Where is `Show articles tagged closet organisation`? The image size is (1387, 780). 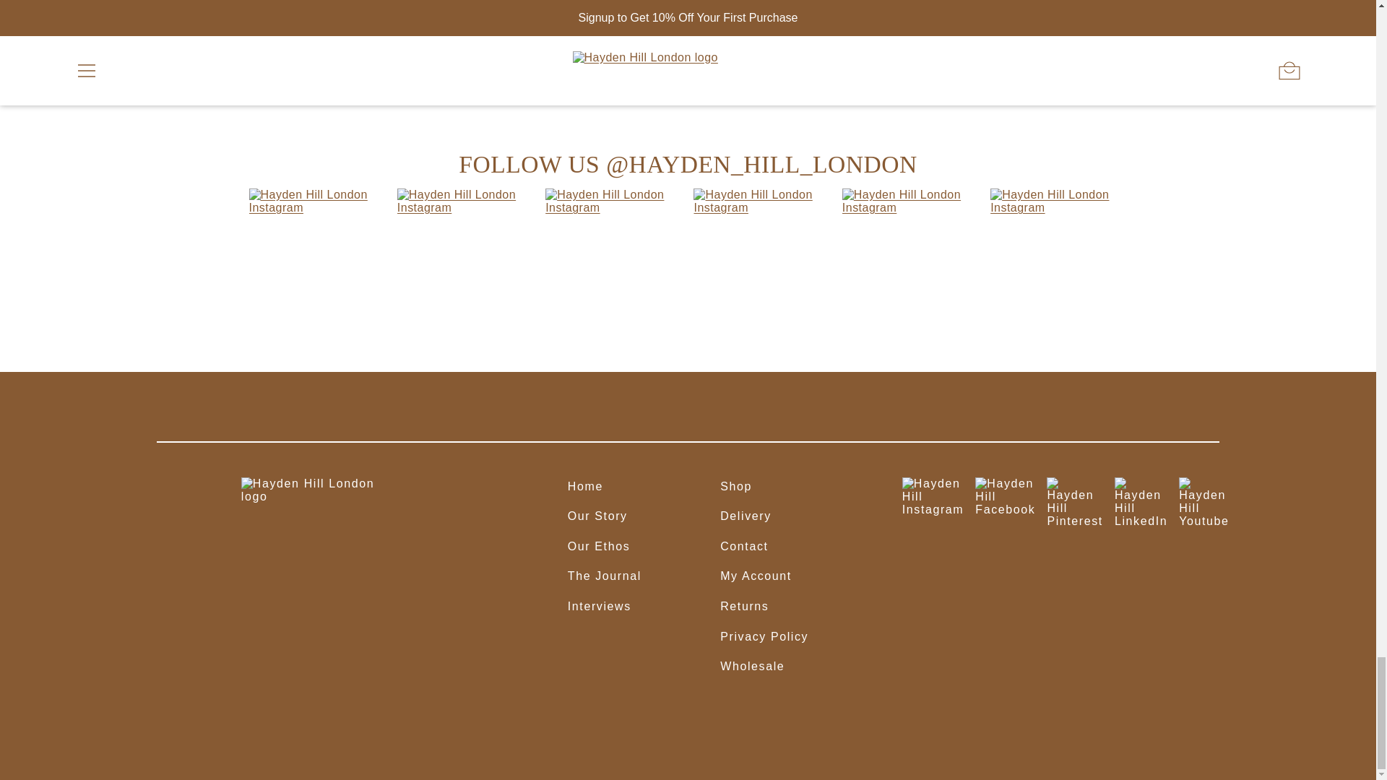 Show articles tagged closet organisation is located at coordinates (470, 87).